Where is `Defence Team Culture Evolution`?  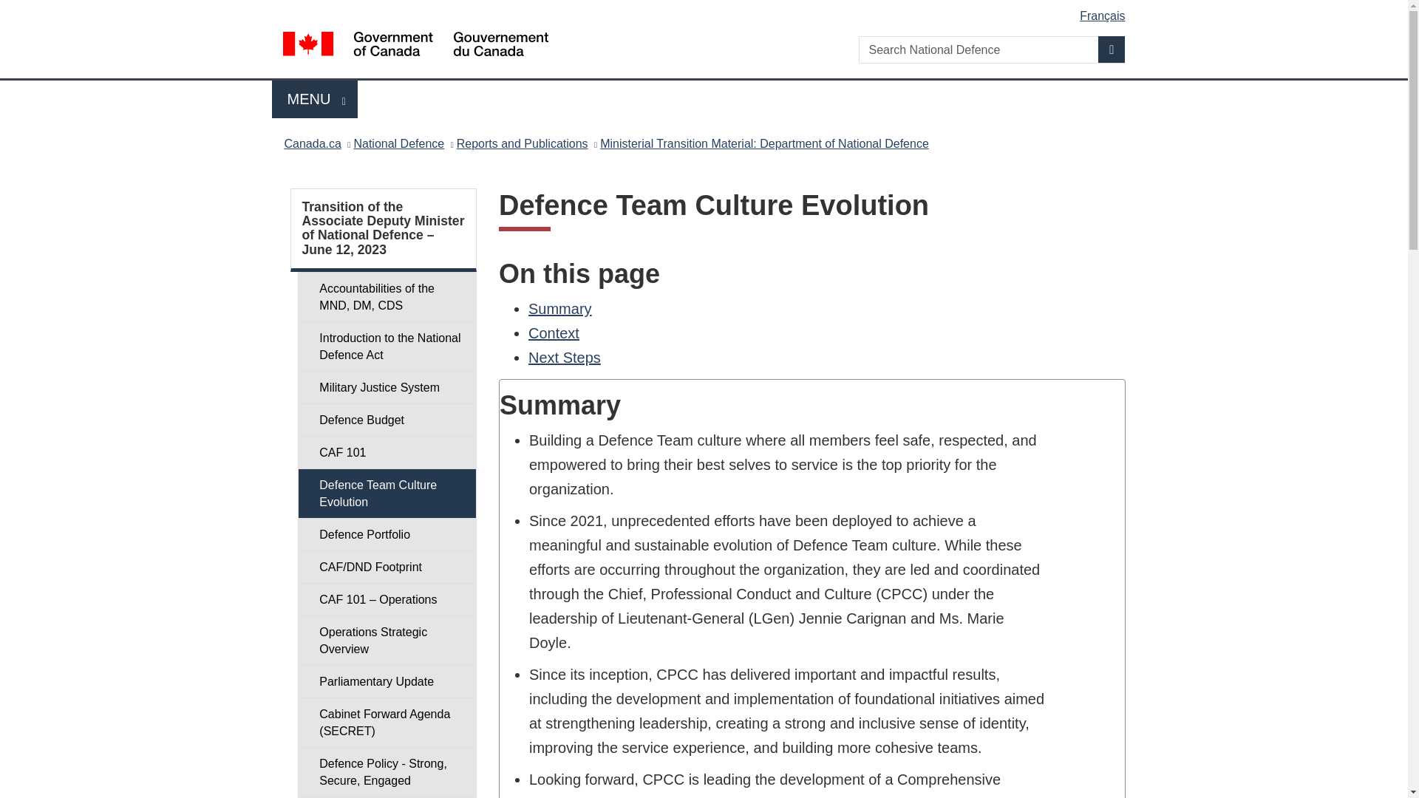
Defence Team Culture Evolution is located at coordinates (387, 494).